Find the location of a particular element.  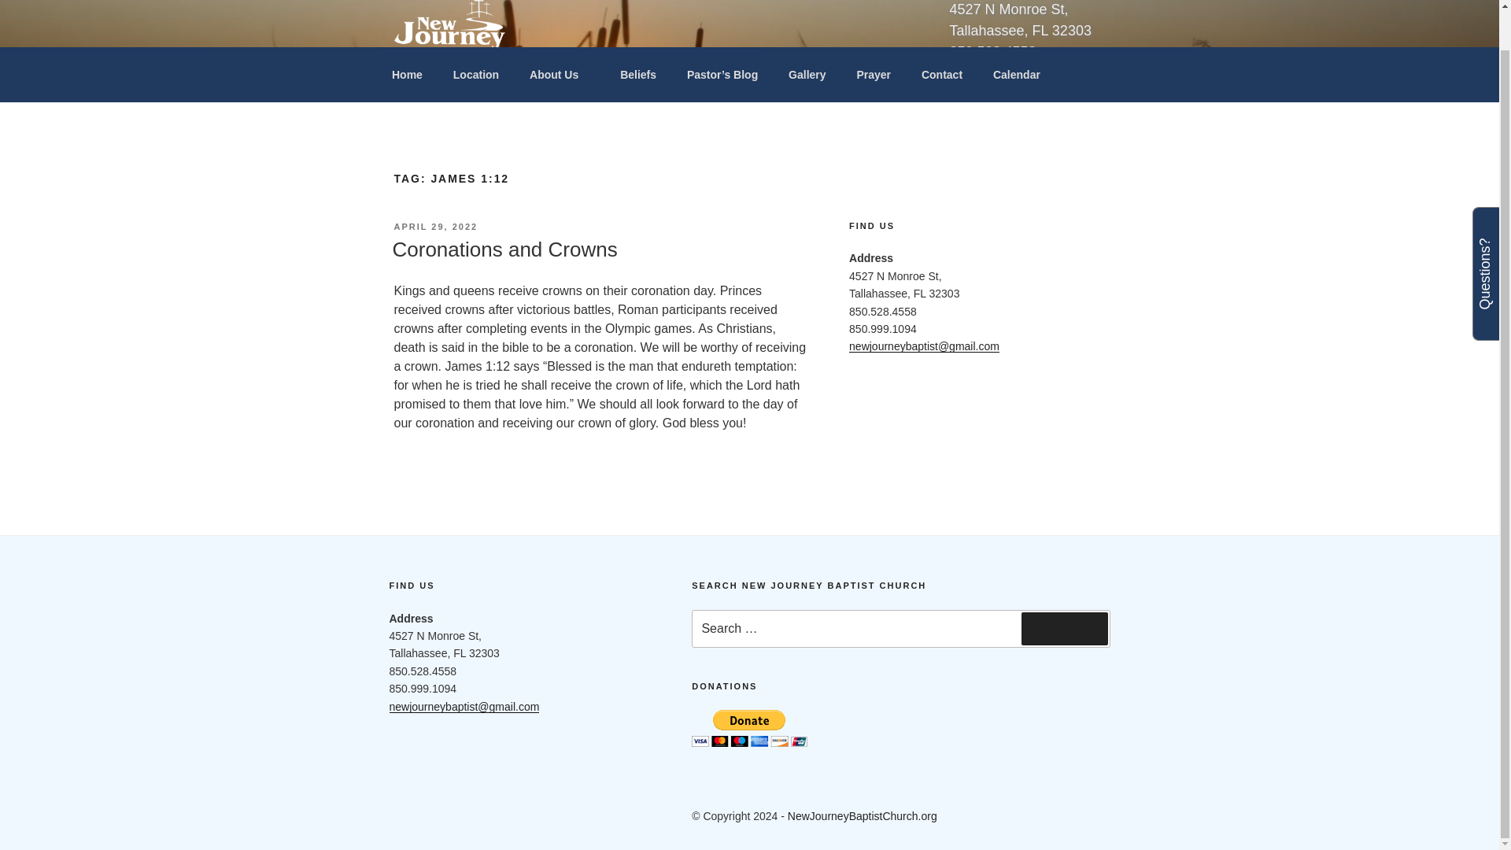

Email is located at coordinates (493, 817).